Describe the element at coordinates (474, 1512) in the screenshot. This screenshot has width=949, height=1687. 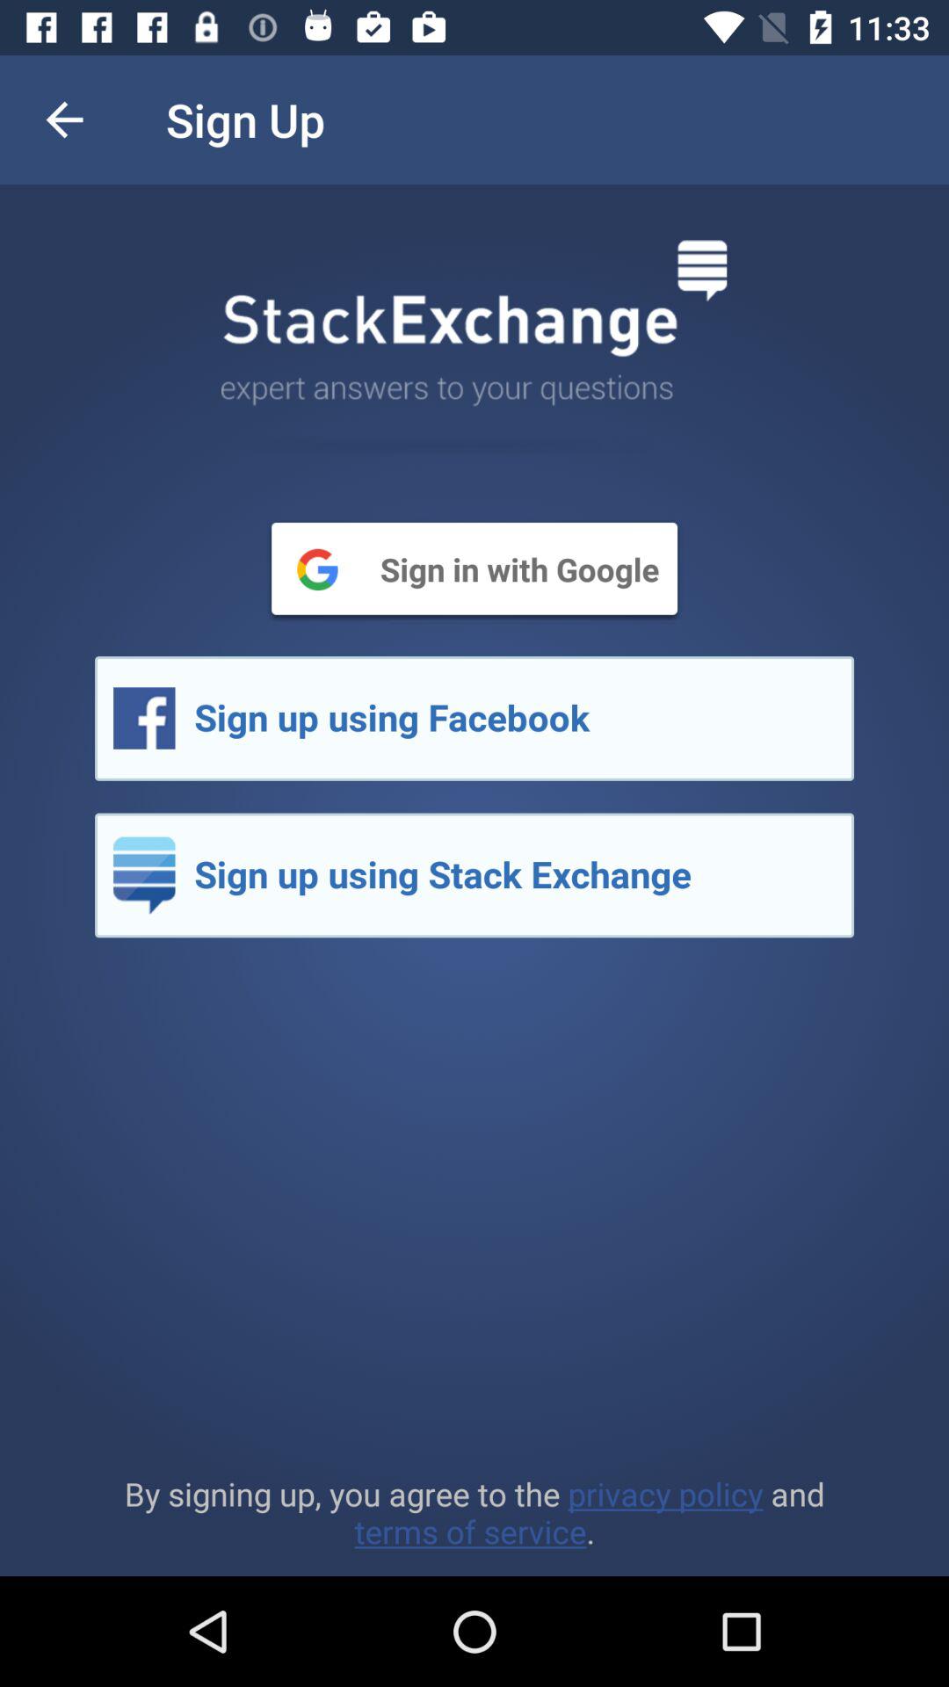
I see `flip to by signing up icon` at that location.